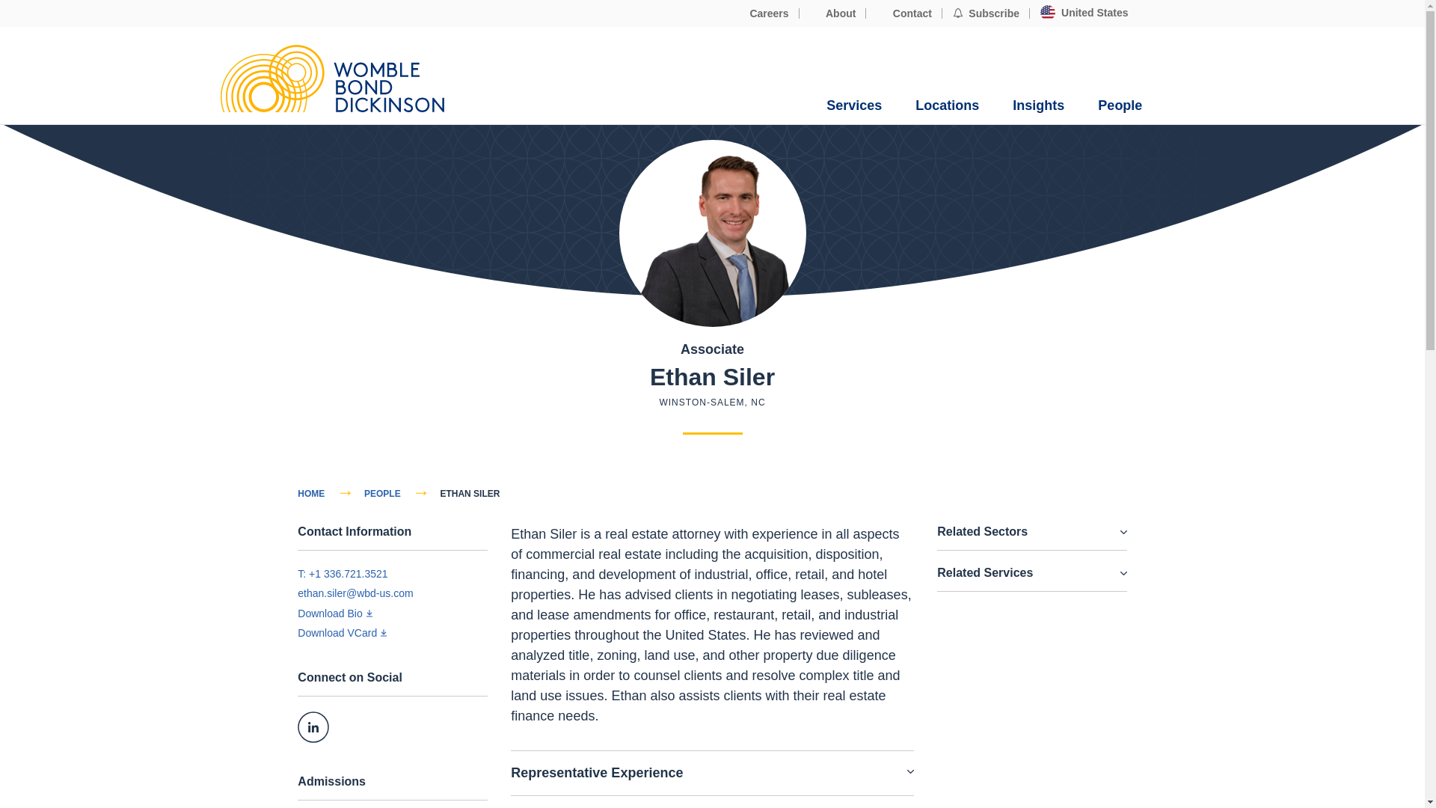 This screenshot has height=808, width=1436. Describe the element at coordinates (833, 13) in the screenshot. I see `About` at that location.